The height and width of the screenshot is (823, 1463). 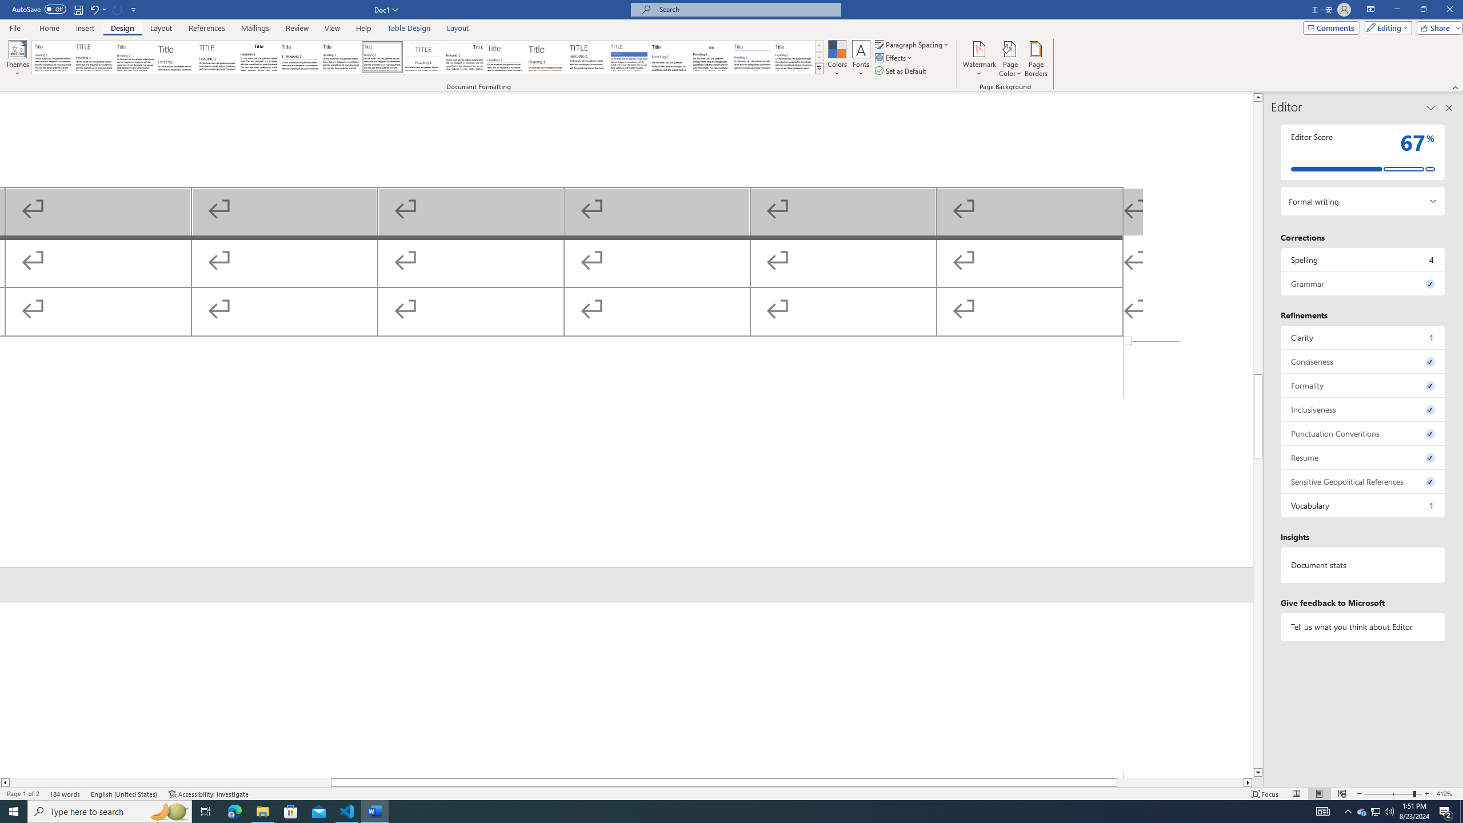 What do you see at coordinates (547, 57) in the screenshot?
I see `Lines (Stylish)` at bounding box center [547, 57].